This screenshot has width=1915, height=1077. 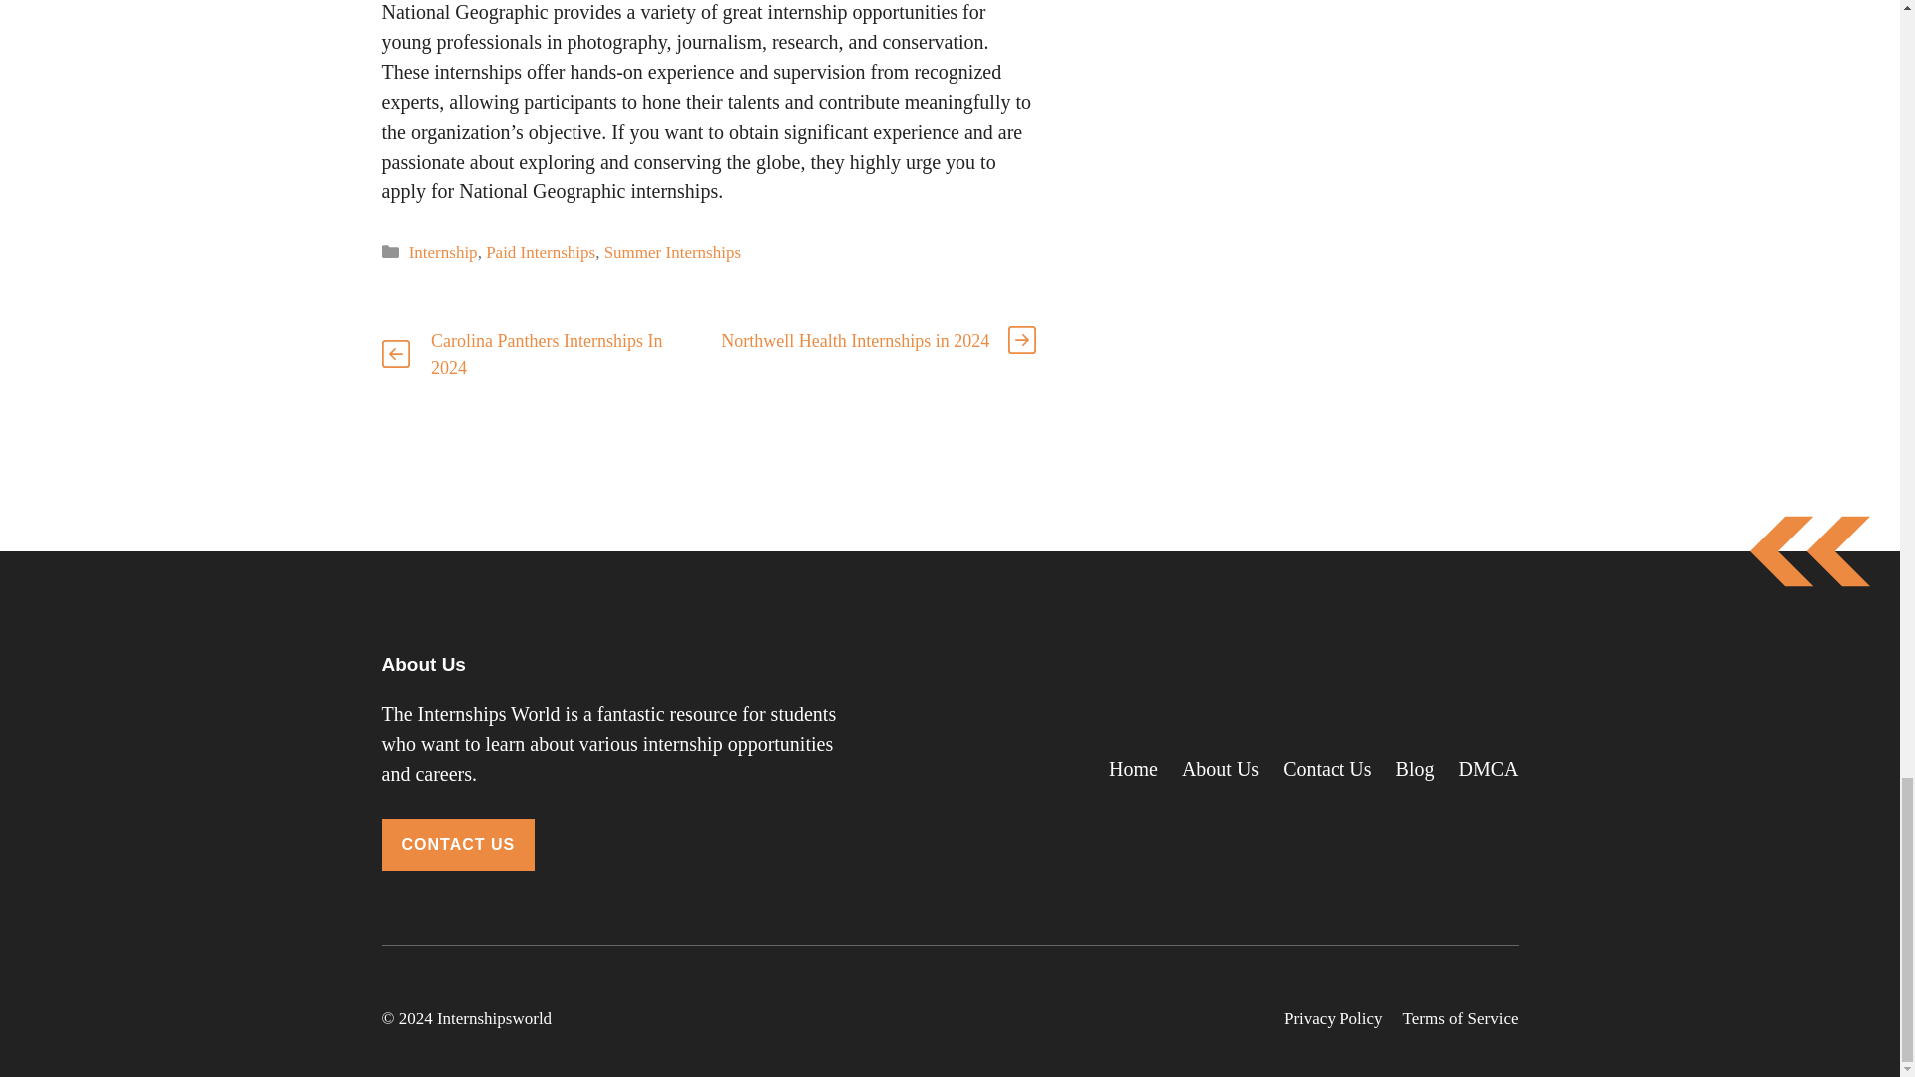 What do you see at coordinates (443, 253) in the screenshot?
I see `Internship` at bounding box center [443, 253].